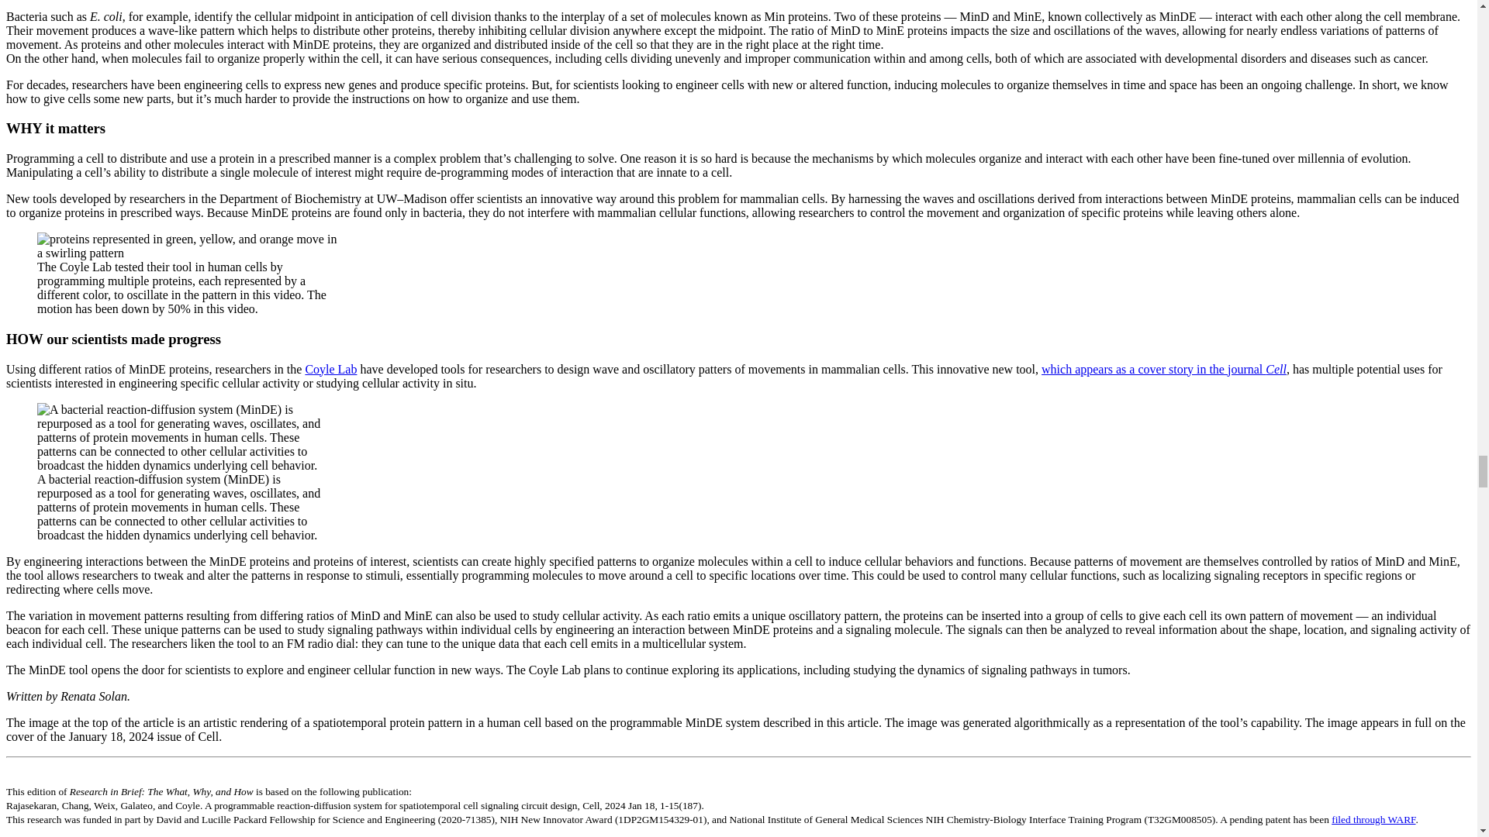  Describe the element at coordinates (1163, 369) in the screenshot. I see `which appears as a cover story in the journal Cell` at that location.